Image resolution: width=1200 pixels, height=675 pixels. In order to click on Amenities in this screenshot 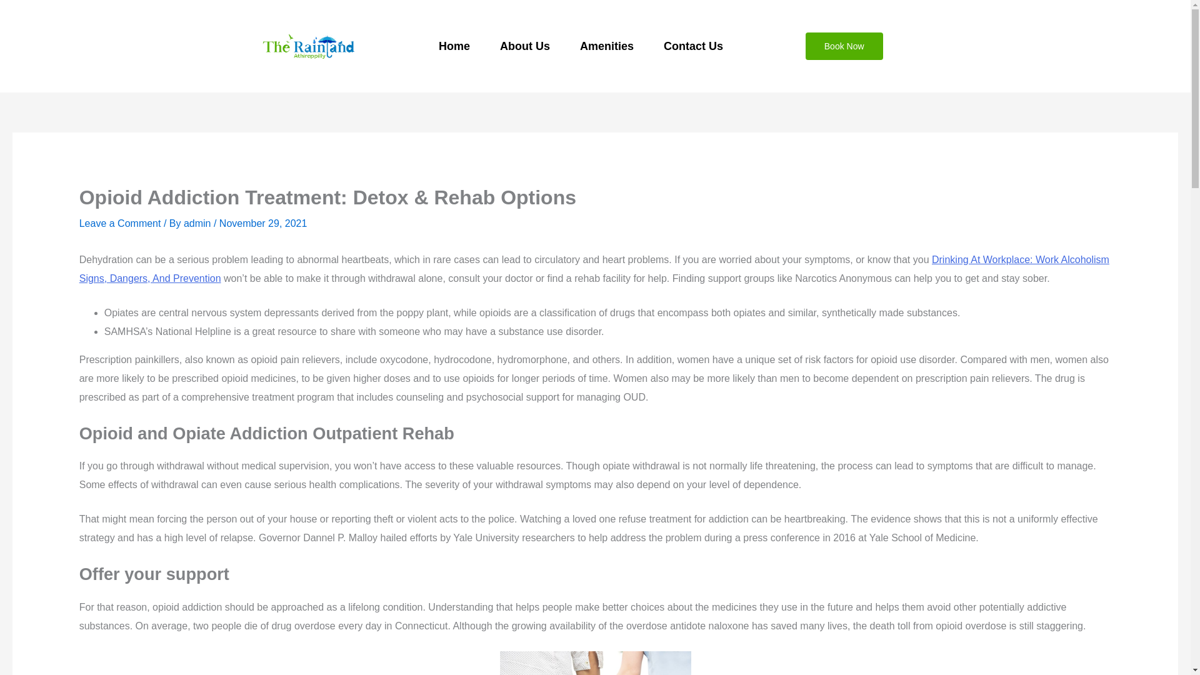, I will do `click(607, 46)`.